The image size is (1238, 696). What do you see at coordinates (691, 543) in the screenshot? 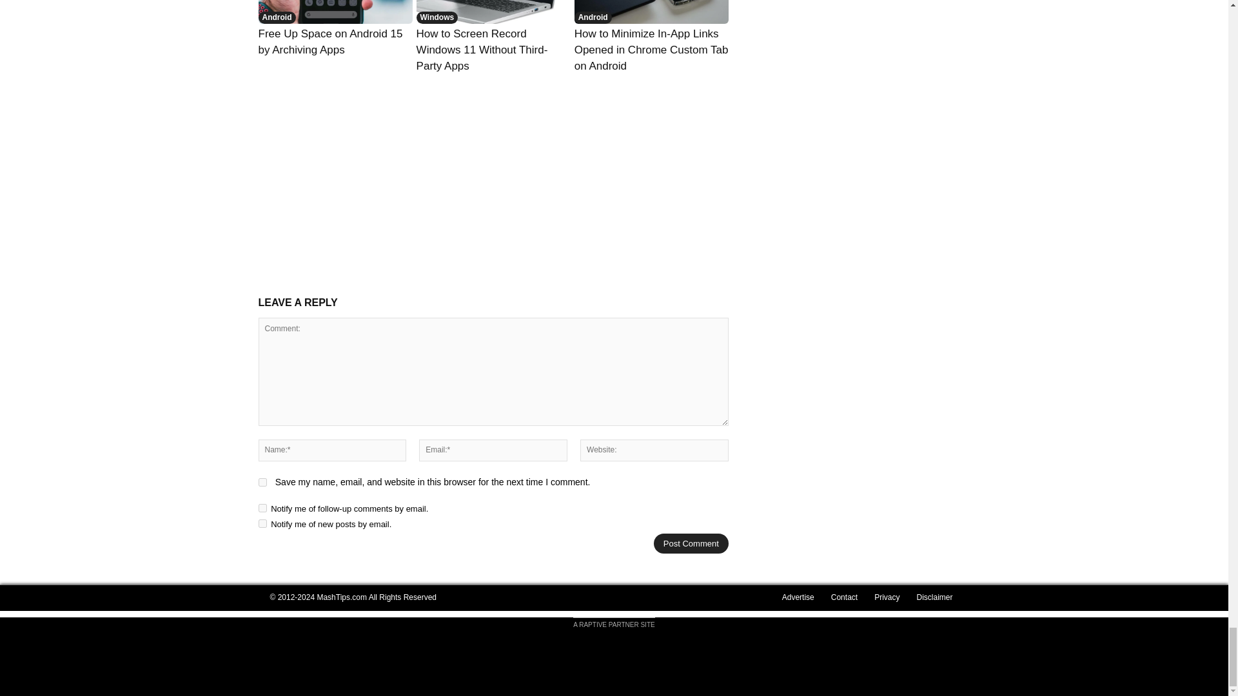
I see `Post Comment` at bounding box center [691, 543].